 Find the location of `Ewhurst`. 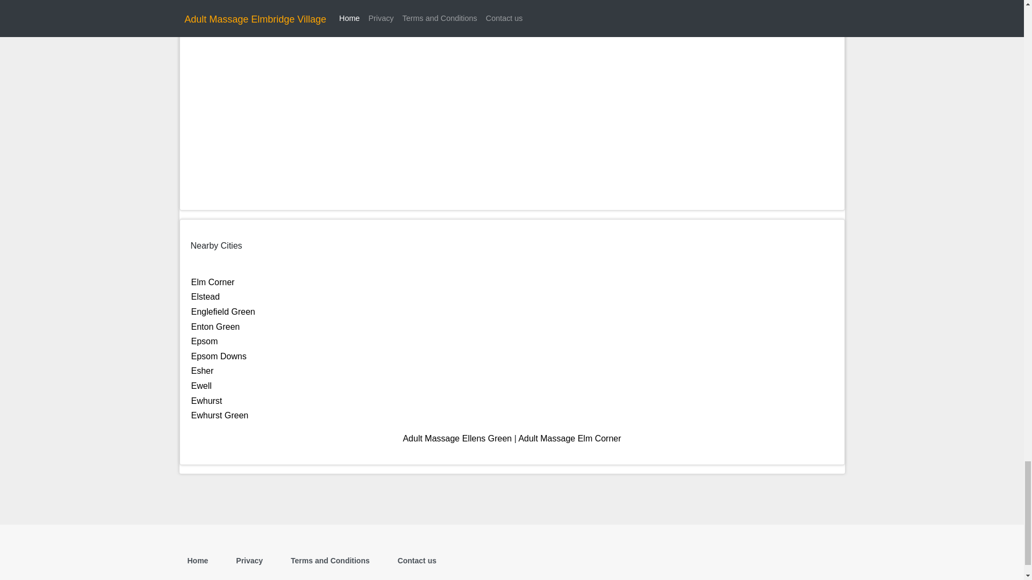

Ewhurst is located at coordinates (206, 401).